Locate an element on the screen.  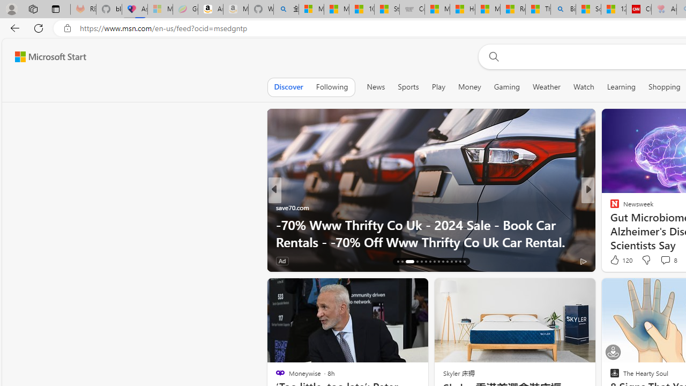
AutomationID: tab-21 is located at coordinates (426, 262).